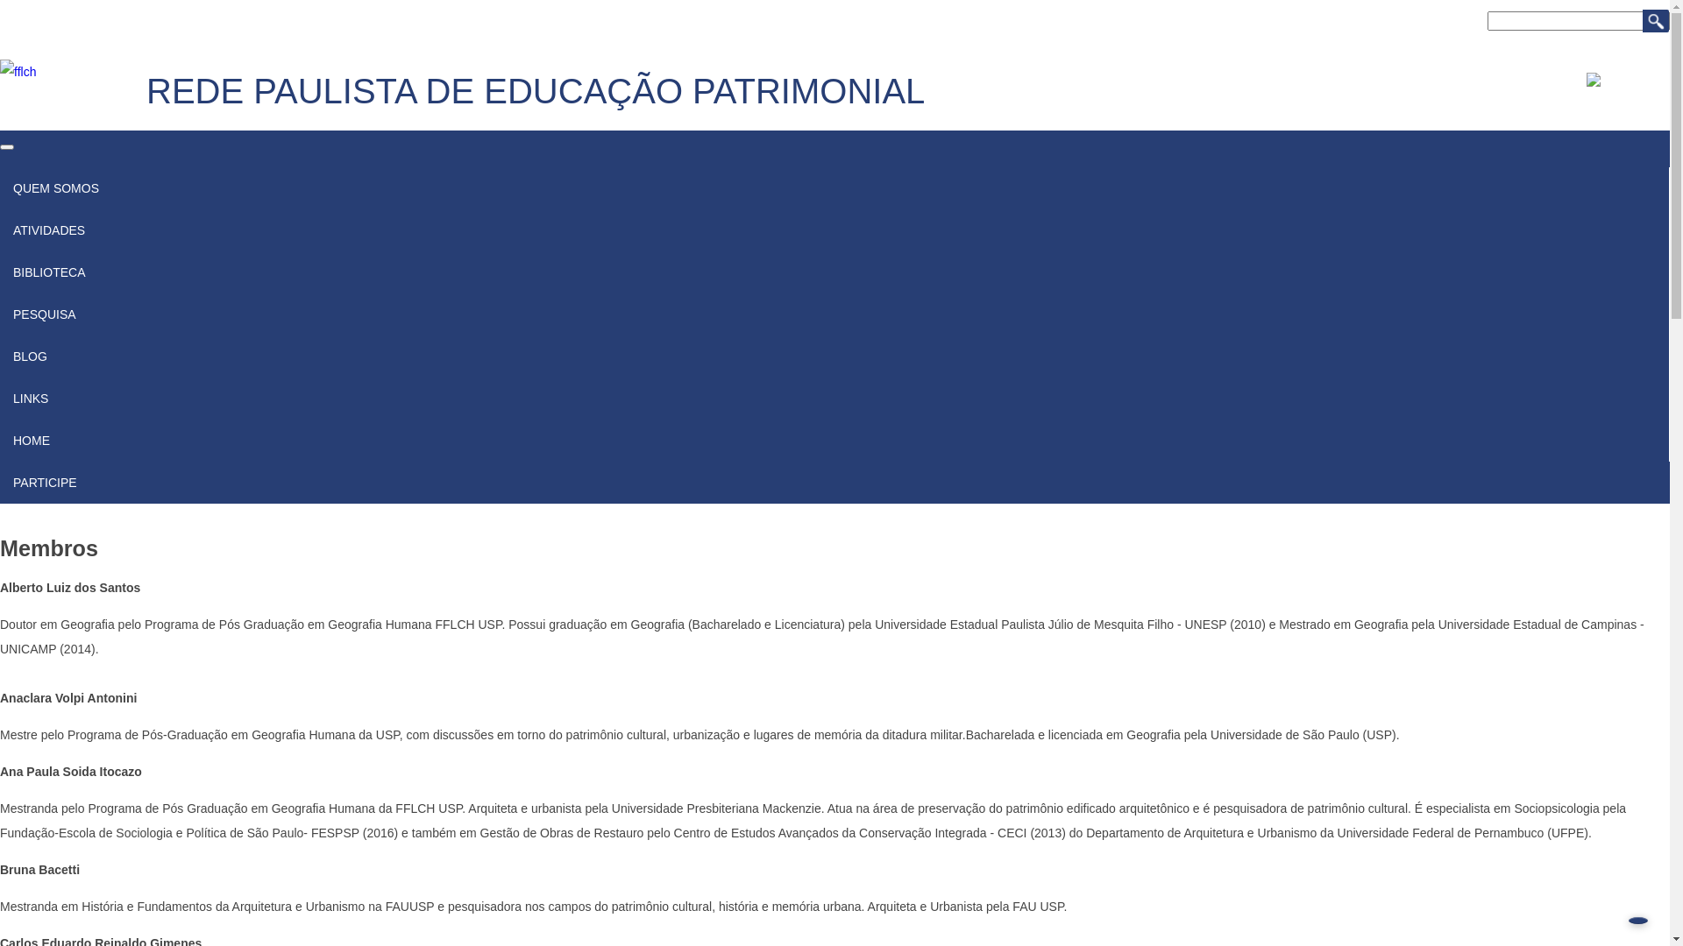 The height and width of the screenshot is (946, 1683). Describe the element at coordinates (834, 314) in the screenshot. I see `PESQUISA` at that location.